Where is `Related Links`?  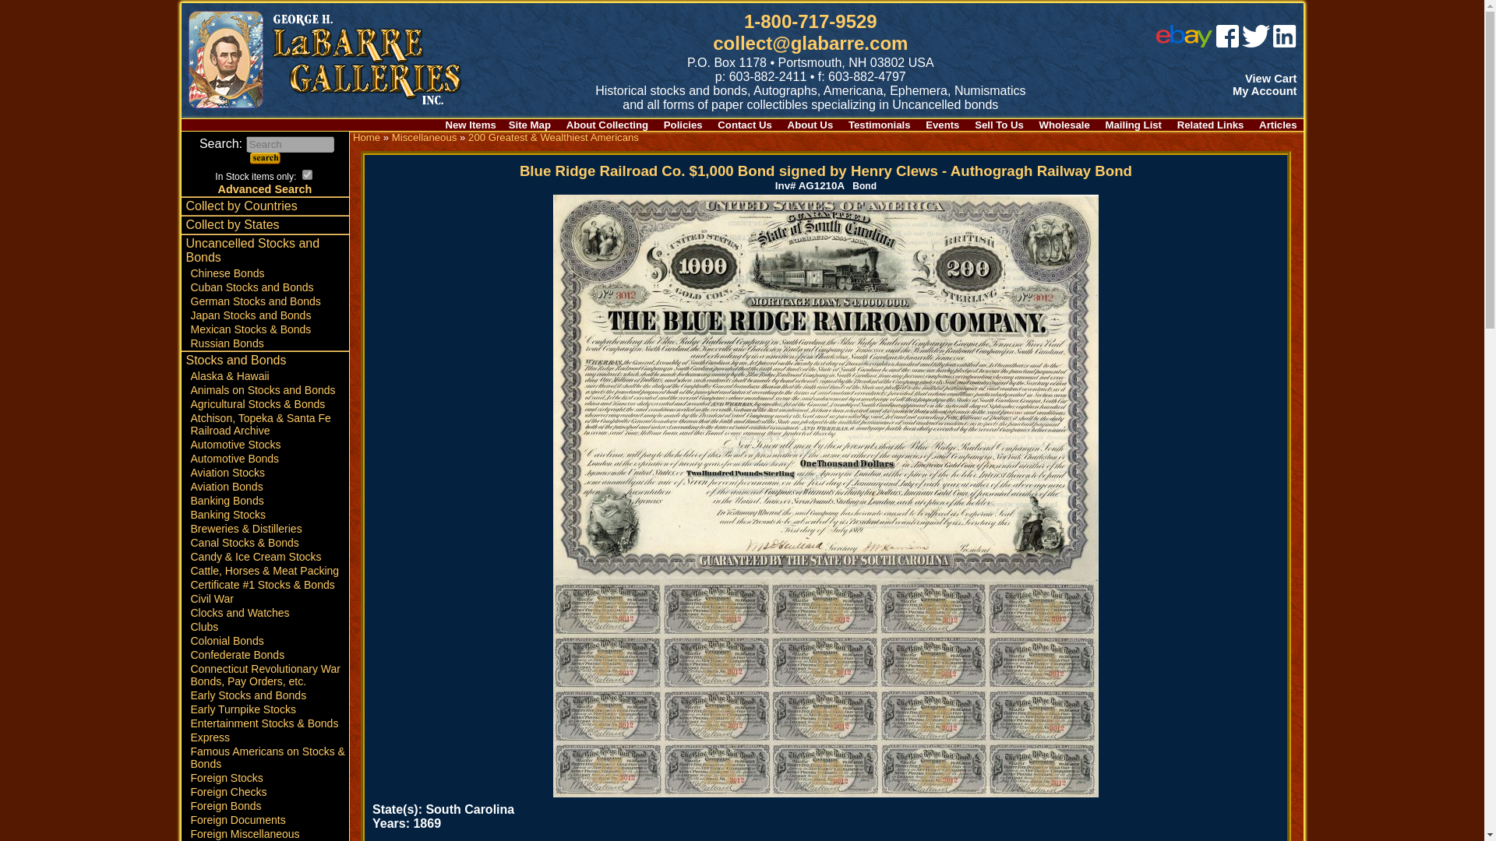
Related Links is located at coordinates (1211, 125).